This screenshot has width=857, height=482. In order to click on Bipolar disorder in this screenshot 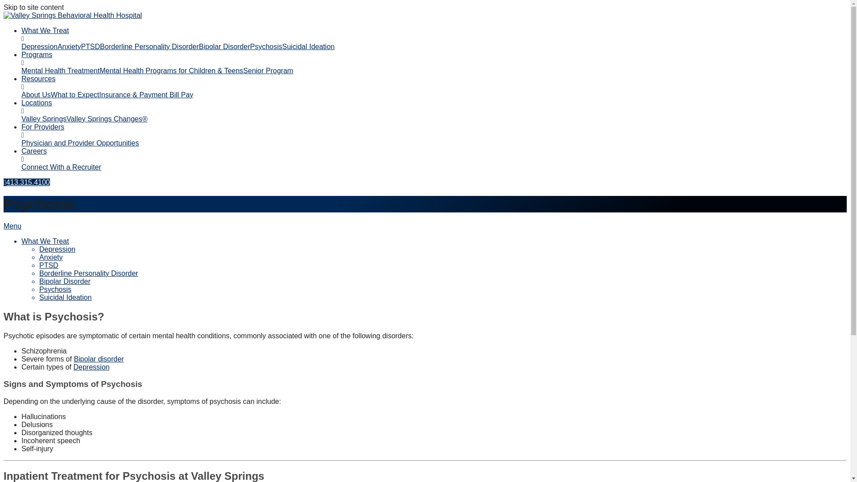, I will do `click(98, 359)`.